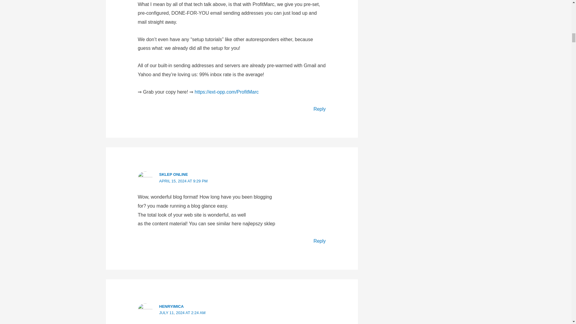 This screenshot has width=576, height=324. I want to click on Reply, so click(319, 109).